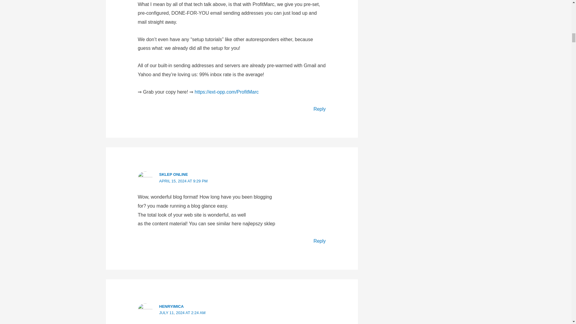 This screenshot has width=576, height=324. I want to click on Reply, so click(319, 109).